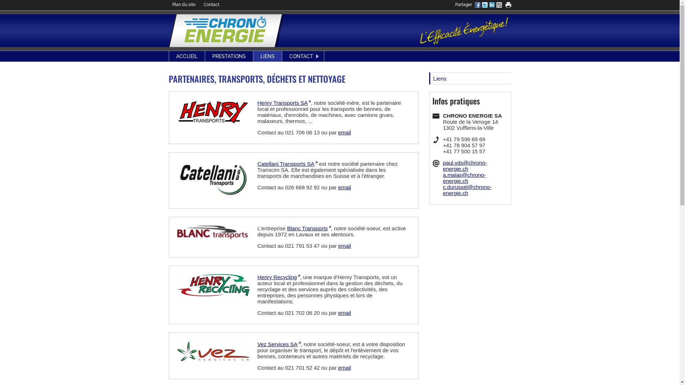  I want to click on Version imprimable, so click(508, 5).